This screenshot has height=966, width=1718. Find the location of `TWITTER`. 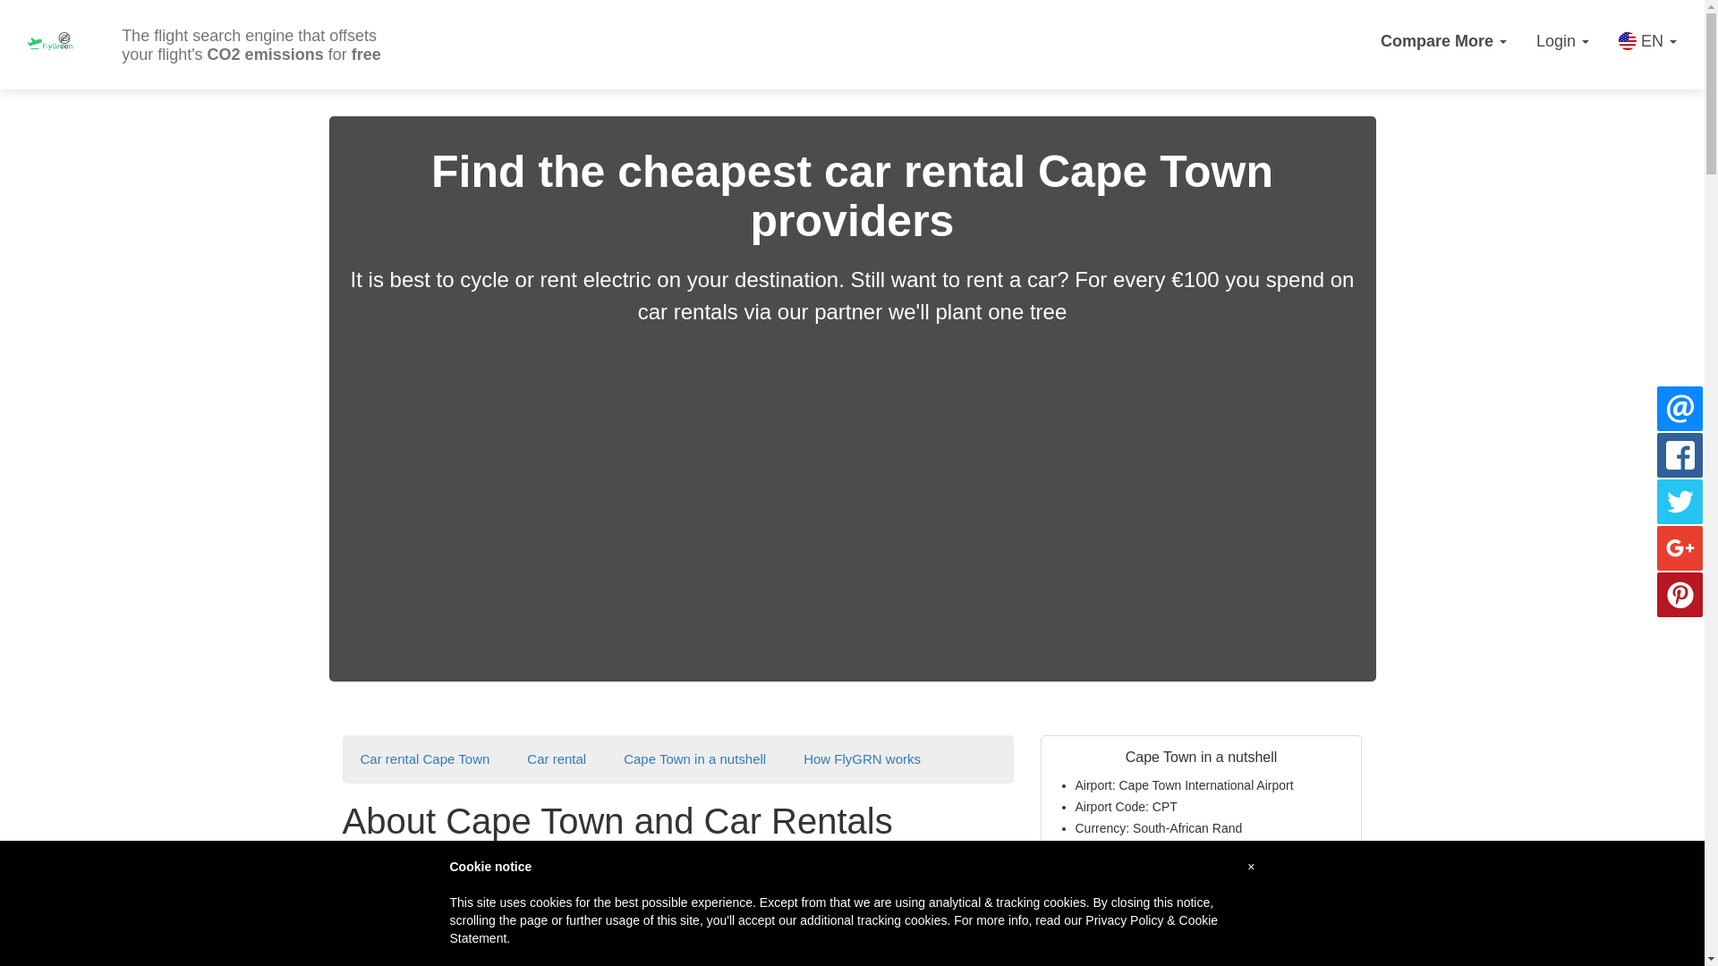

TWITTER is located at coordinates (694, 758).